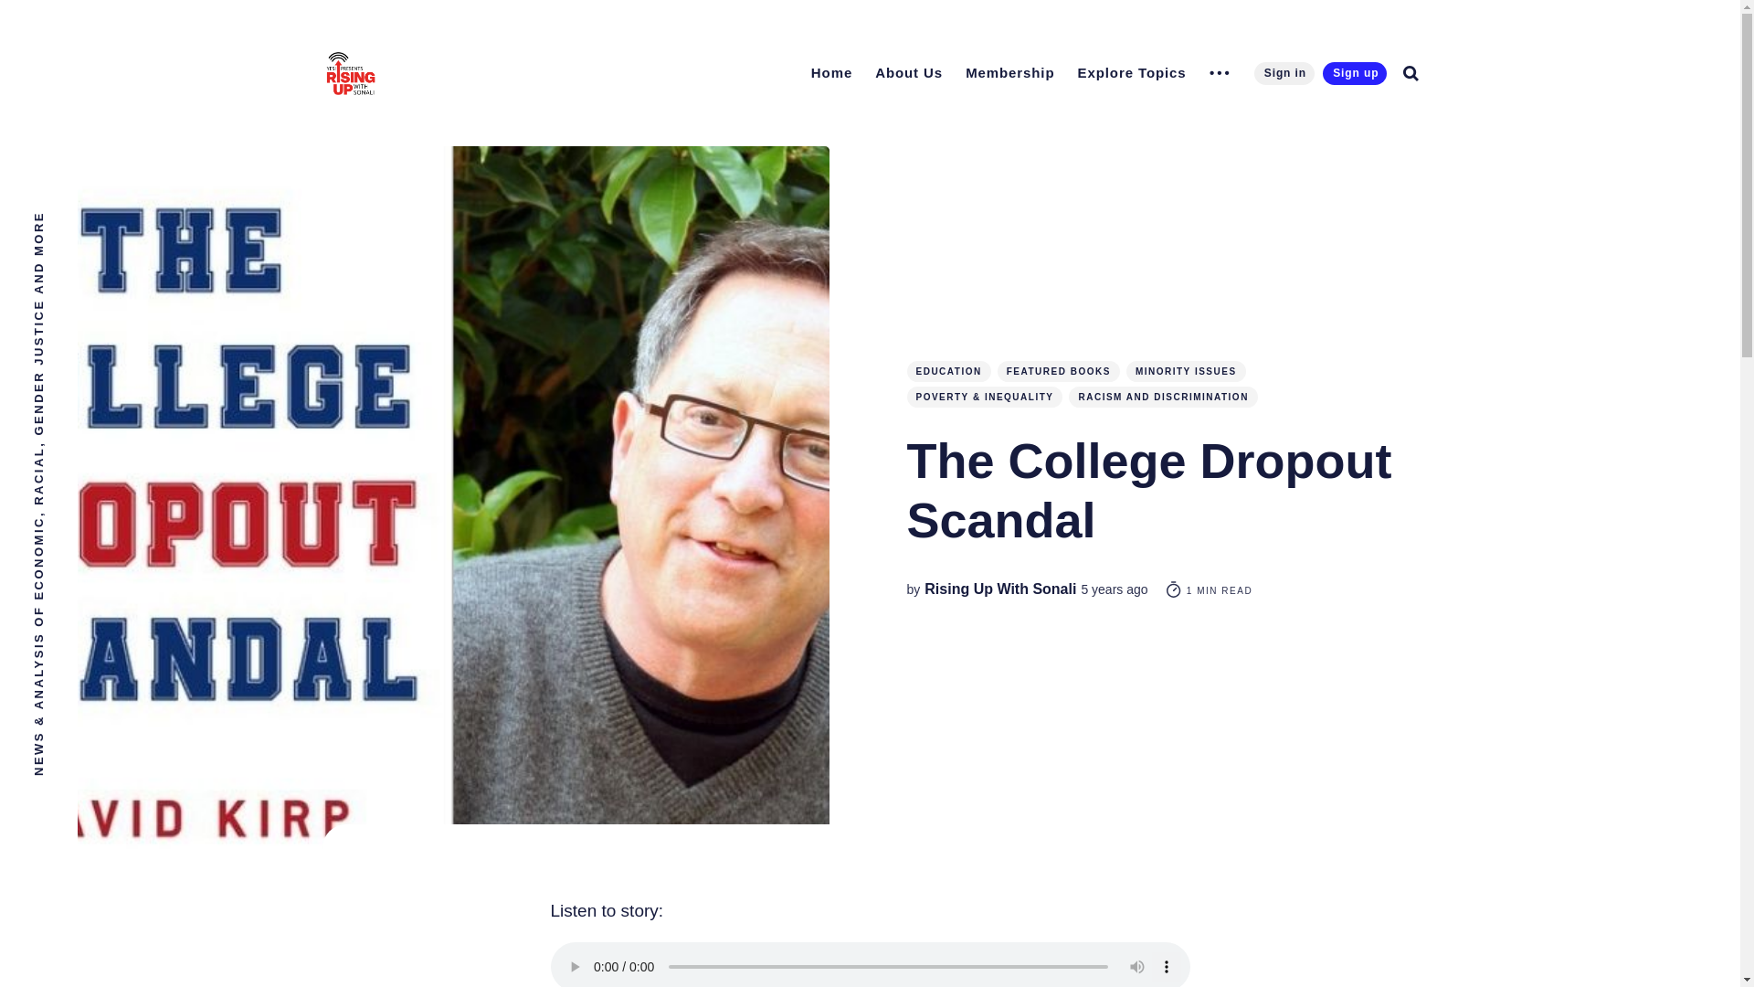  Describe the element at coordinates (1009, 72) in the screenshot. I see `Membership` at that location.